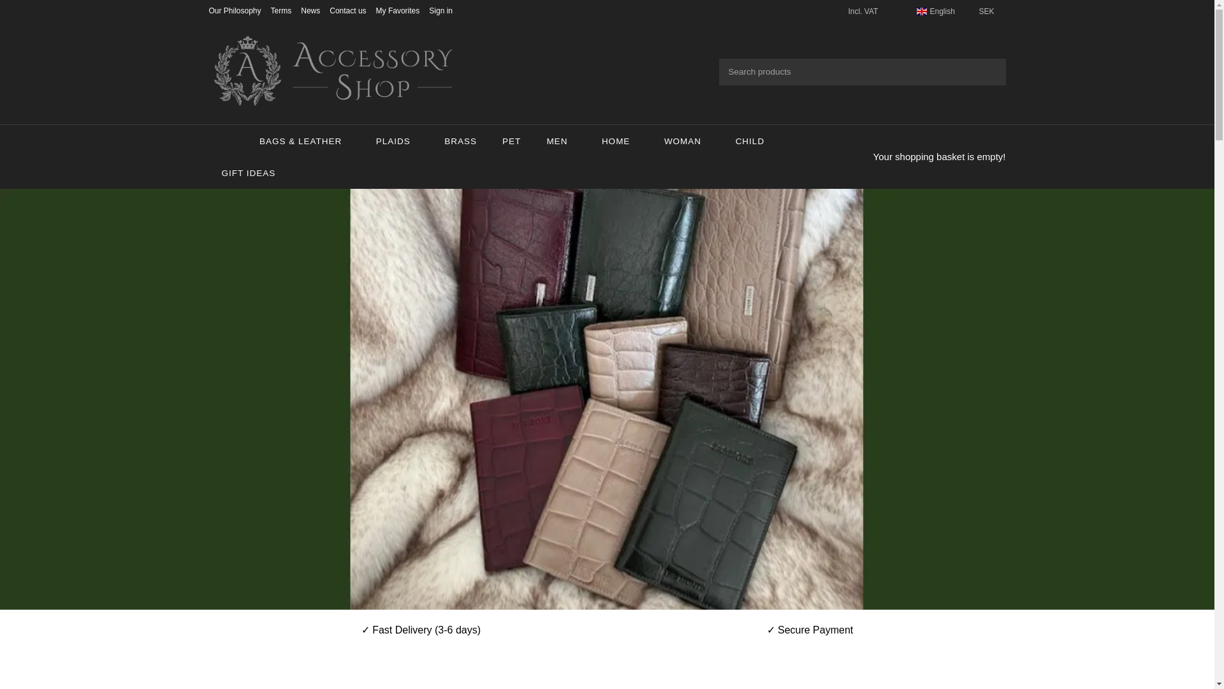 This screenshot has width=1224, height=689. What do you see at coordinates (460, 140) in the screenshot?
I see `BRASS` at bounding box center [460, 140].